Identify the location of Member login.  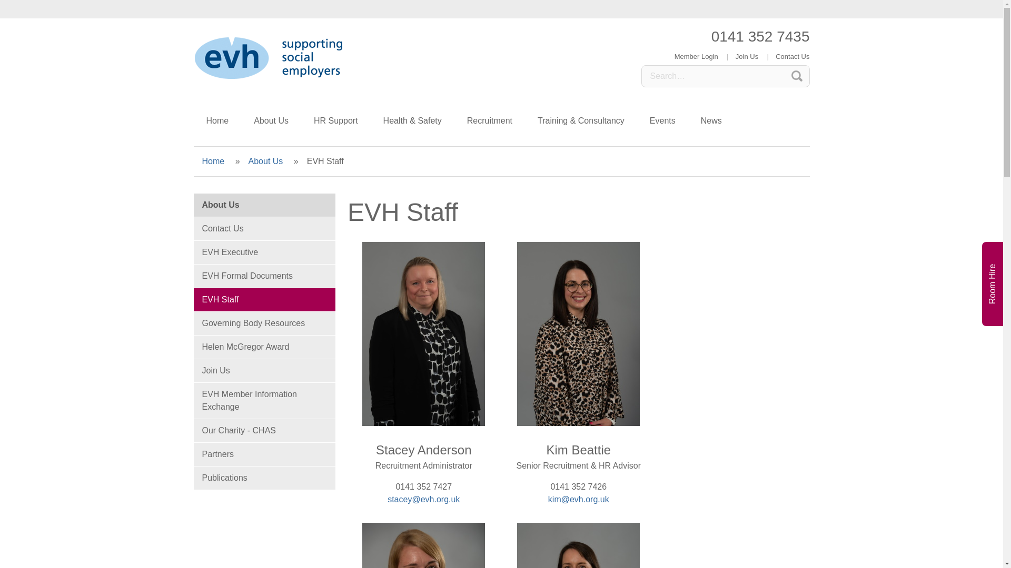
(696, 56).